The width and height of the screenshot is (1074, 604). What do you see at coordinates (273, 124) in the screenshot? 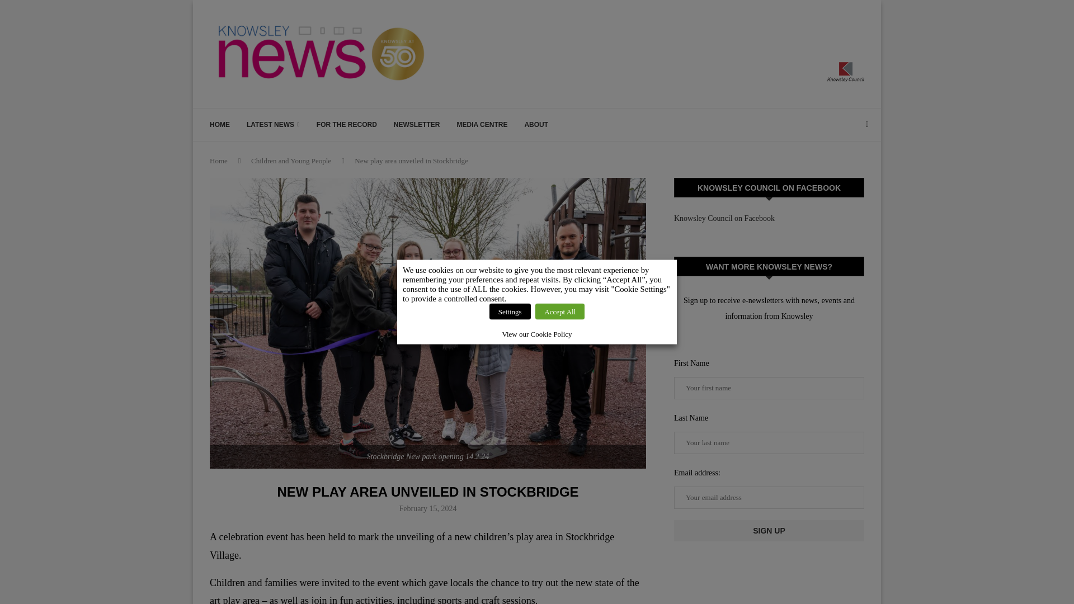
I see `LATEST NEWS` at bounding box center [273, 124].